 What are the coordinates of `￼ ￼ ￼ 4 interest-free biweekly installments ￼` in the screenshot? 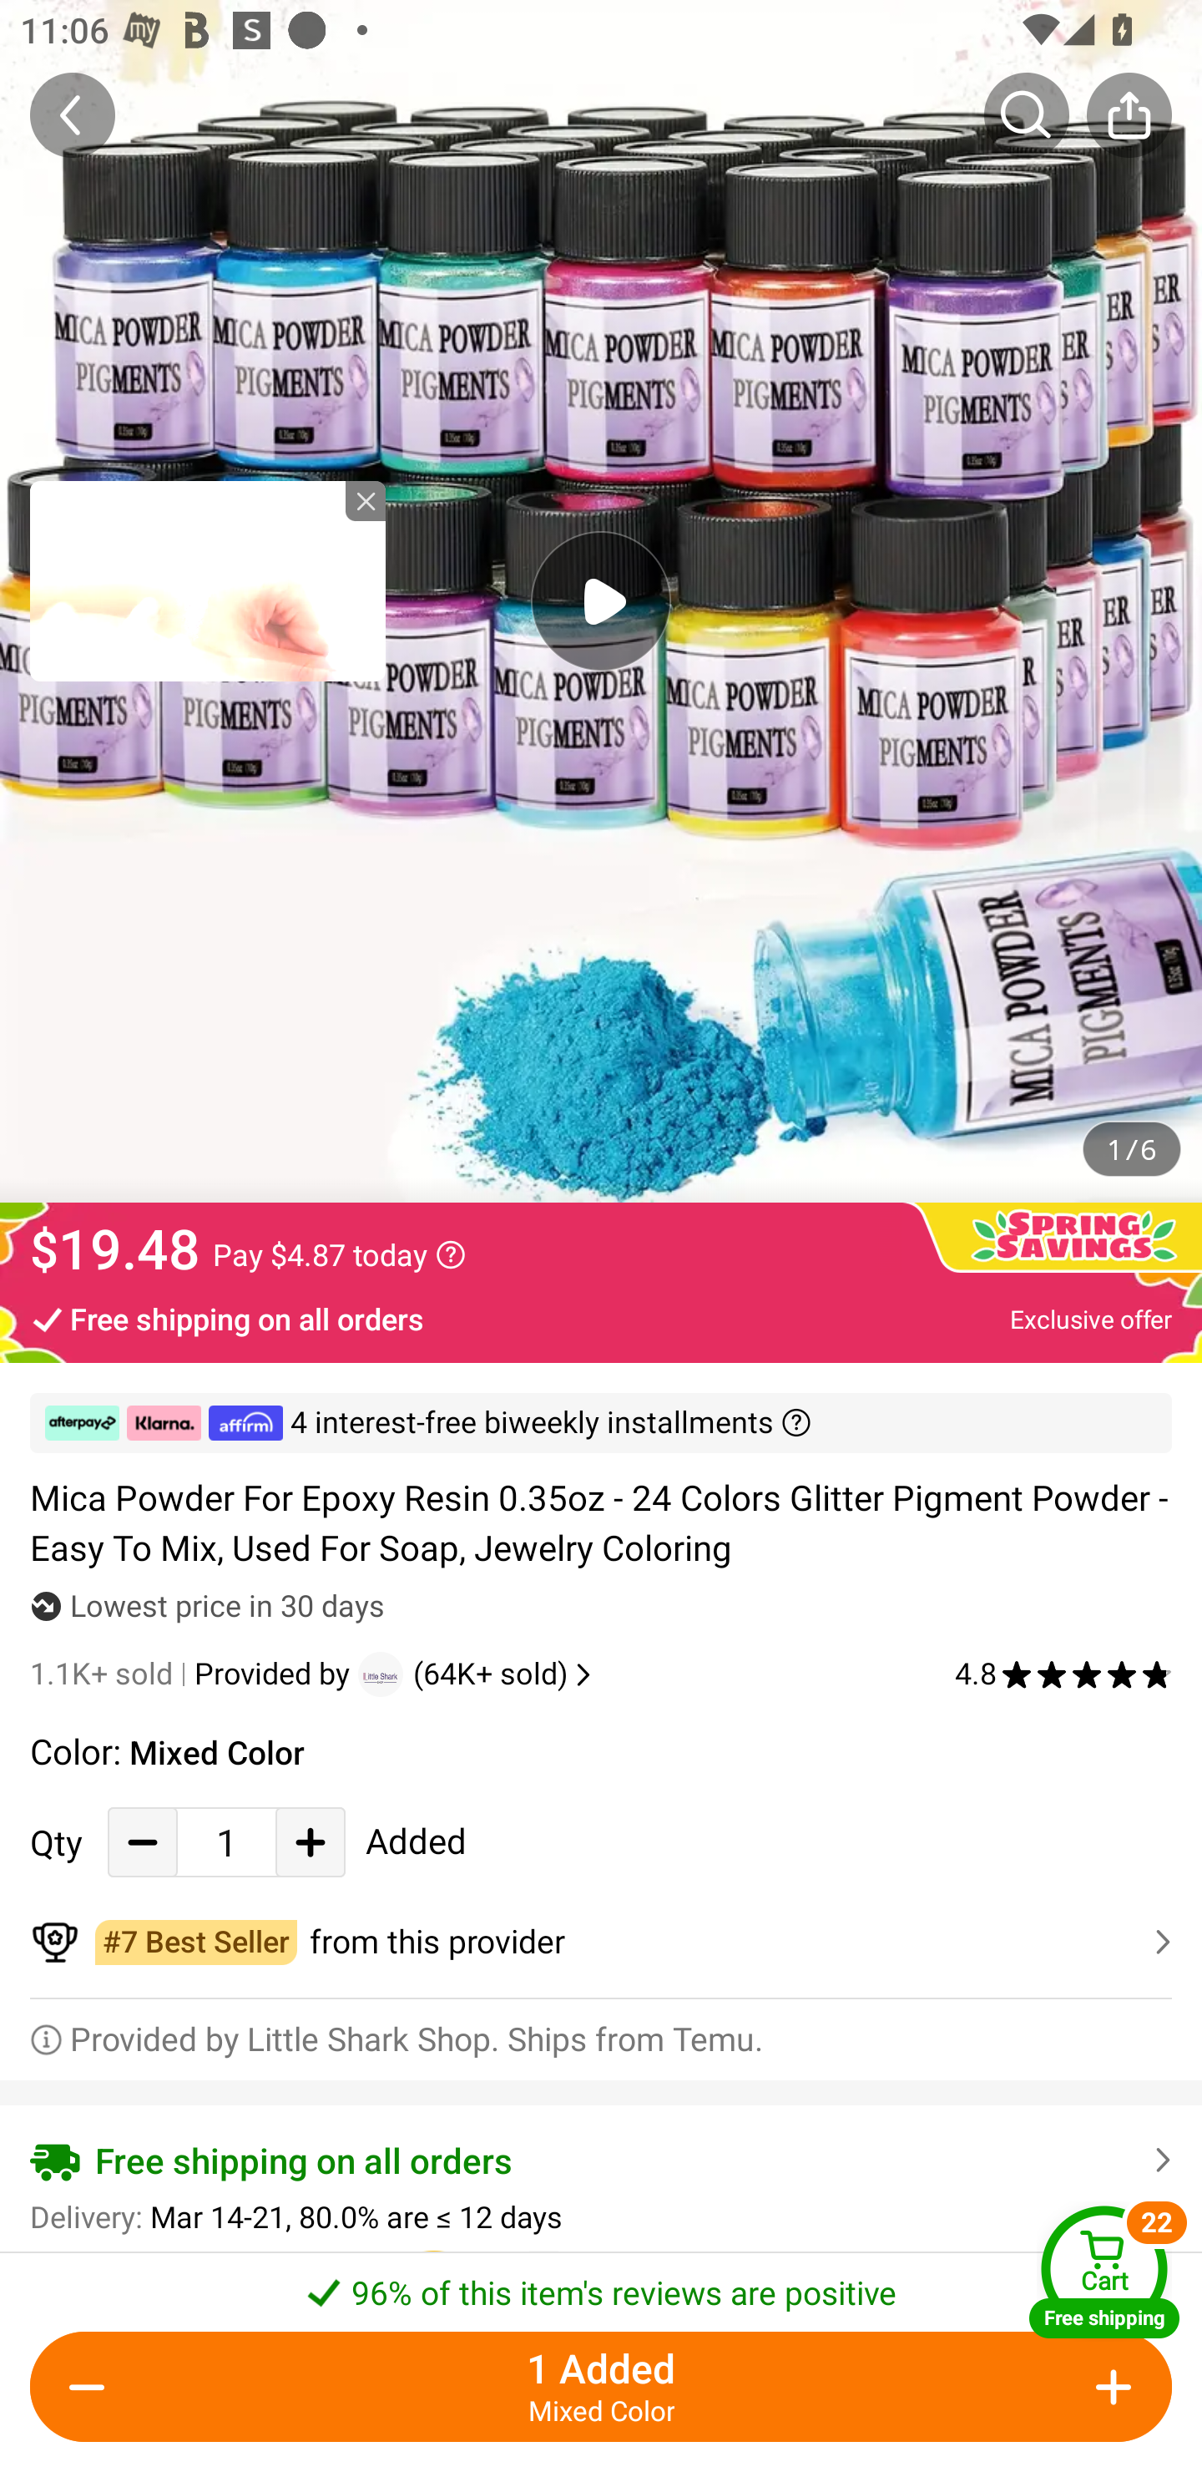 It's located at (601, 1423).